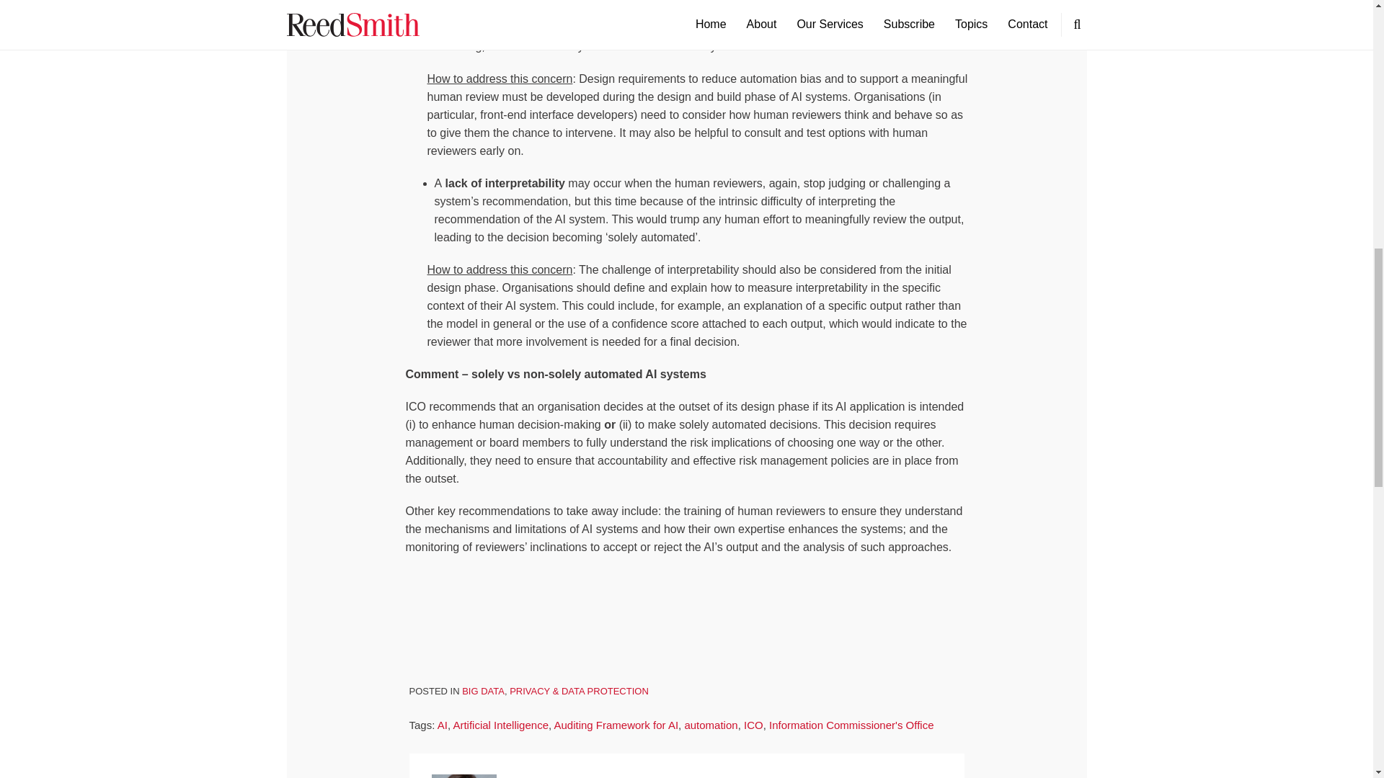 The width and height of the screenshot is (1384, 778). I want to click on ICO, so click(754, 725).